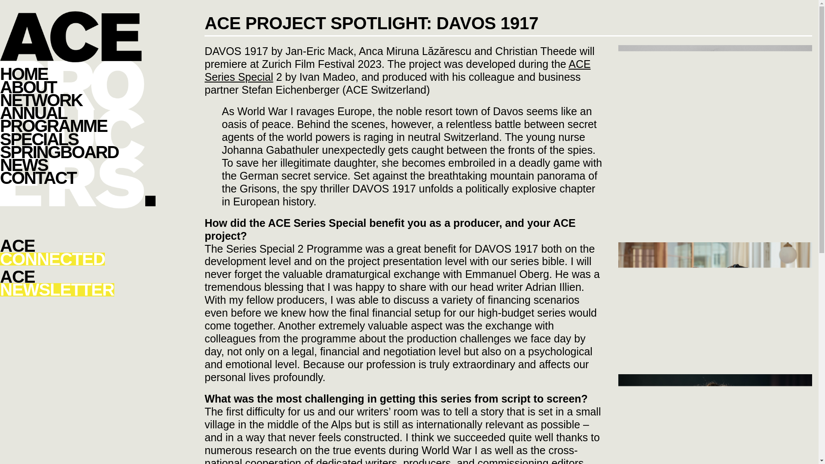 The image size is (825, 464). What do you see at coordinates (78, 284) in the screenshot?
I see `HOME` at bounding box center [78, 284].